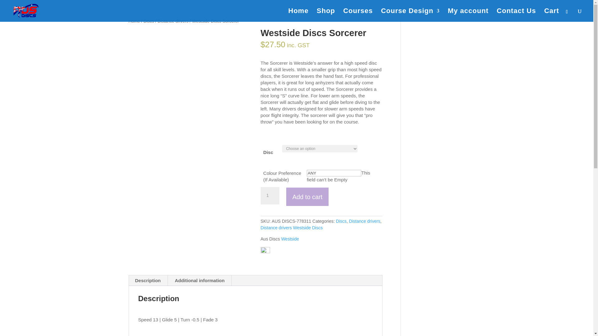 Image resolution: width=598 pixels, height=336 pixels. I want to click on Distance drivers, so click(173, 21).